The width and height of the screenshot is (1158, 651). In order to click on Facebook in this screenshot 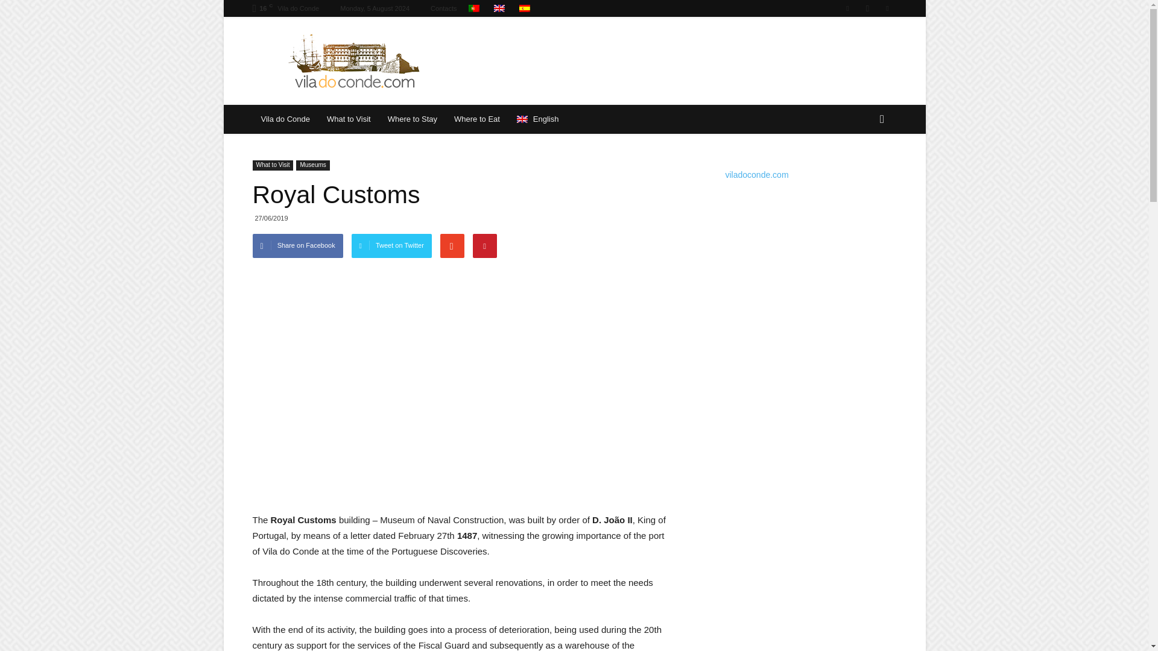, I will do `click(847, 8)`.